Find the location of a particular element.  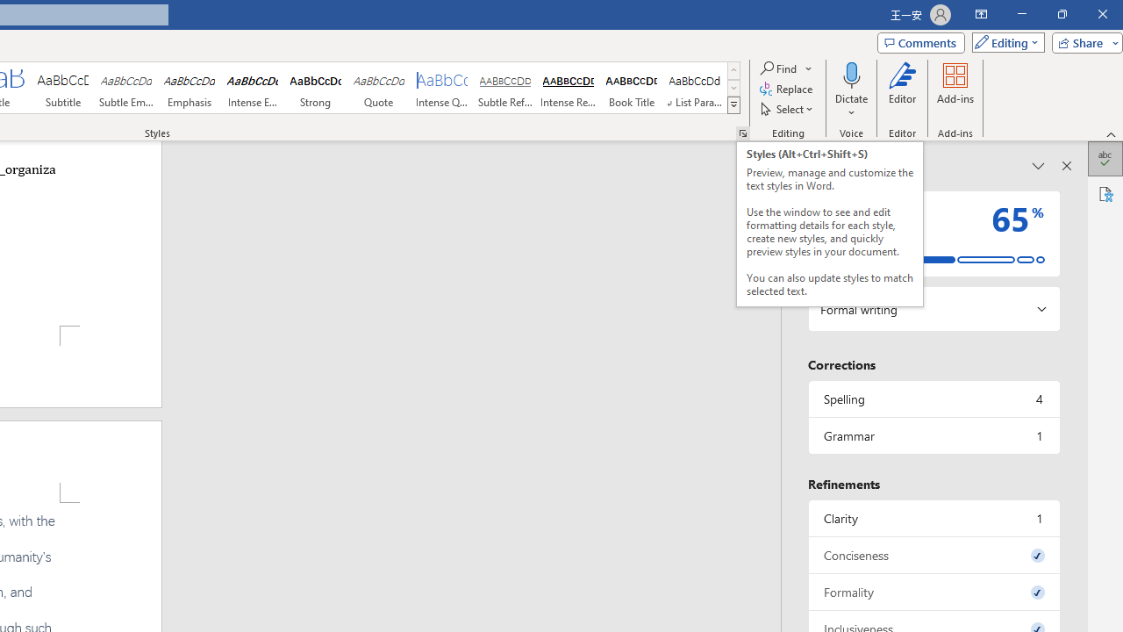

Editing is located at coordinates (1004, 42).